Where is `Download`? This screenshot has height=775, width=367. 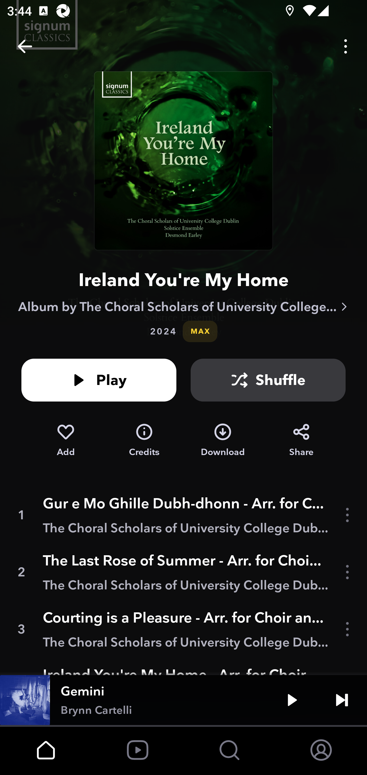
Download is located at coordinates (223, 440).